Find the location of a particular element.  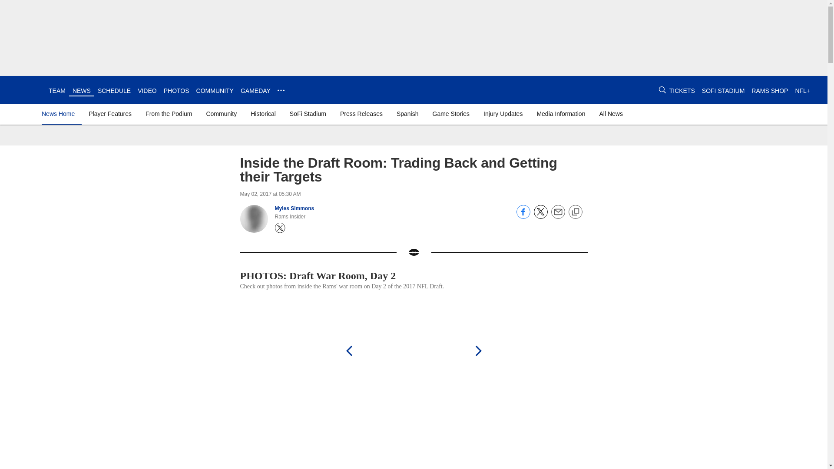

SoFi Stadium is located at coordinates (308, 114).